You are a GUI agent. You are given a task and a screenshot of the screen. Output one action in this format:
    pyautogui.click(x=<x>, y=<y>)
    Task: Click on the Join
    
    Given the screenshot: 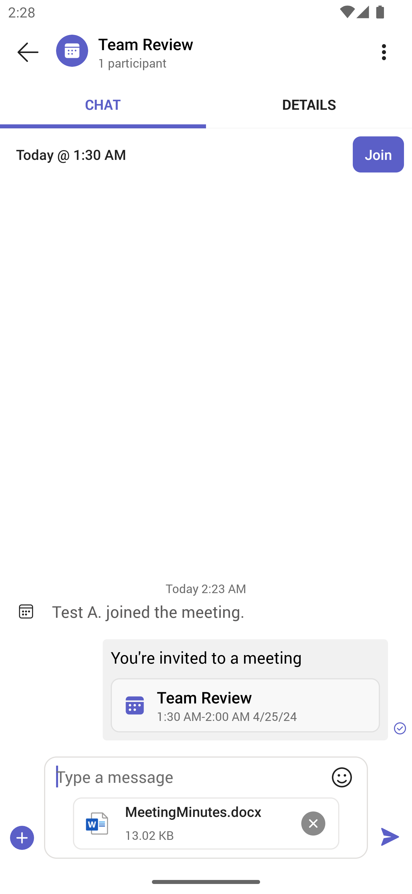 What is the action you would take?
    pyautogui.click(x=378, y=155)
    